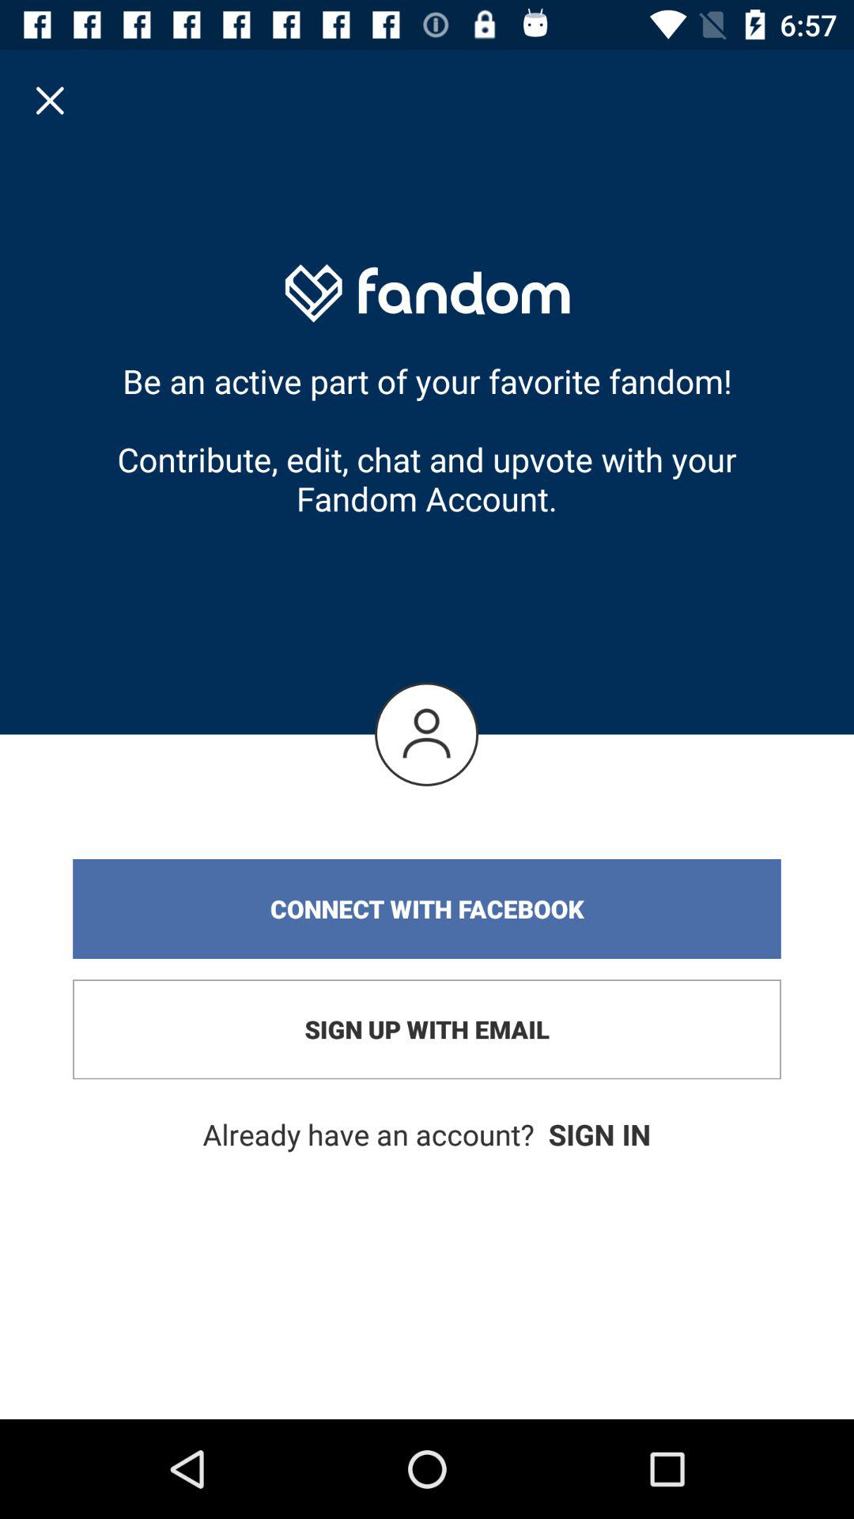 The width and height of the screenshot is (854, 1519). I want to click on select the connect with facebook item, so click(427, 909).